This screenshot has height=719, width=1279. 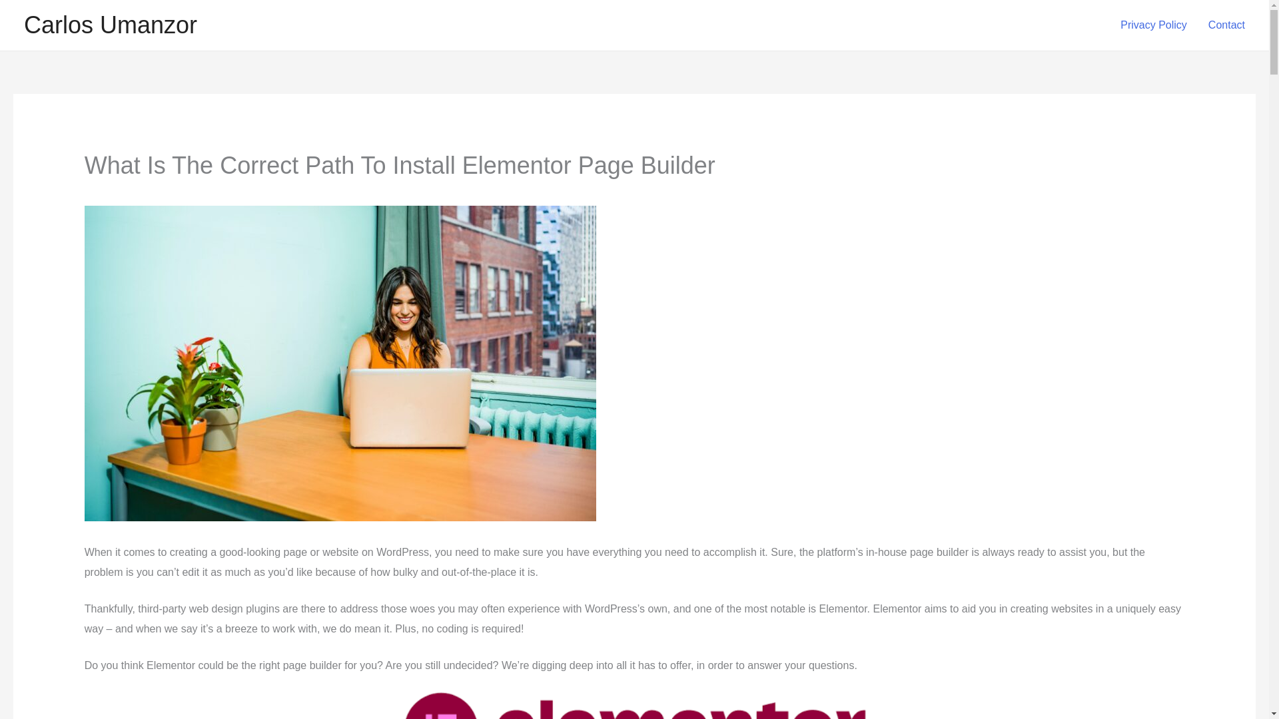 What do you see at coordinates (1154, 25) in the screenshot?
I see `Privacy Policy` at bounding box center [1154, 25].